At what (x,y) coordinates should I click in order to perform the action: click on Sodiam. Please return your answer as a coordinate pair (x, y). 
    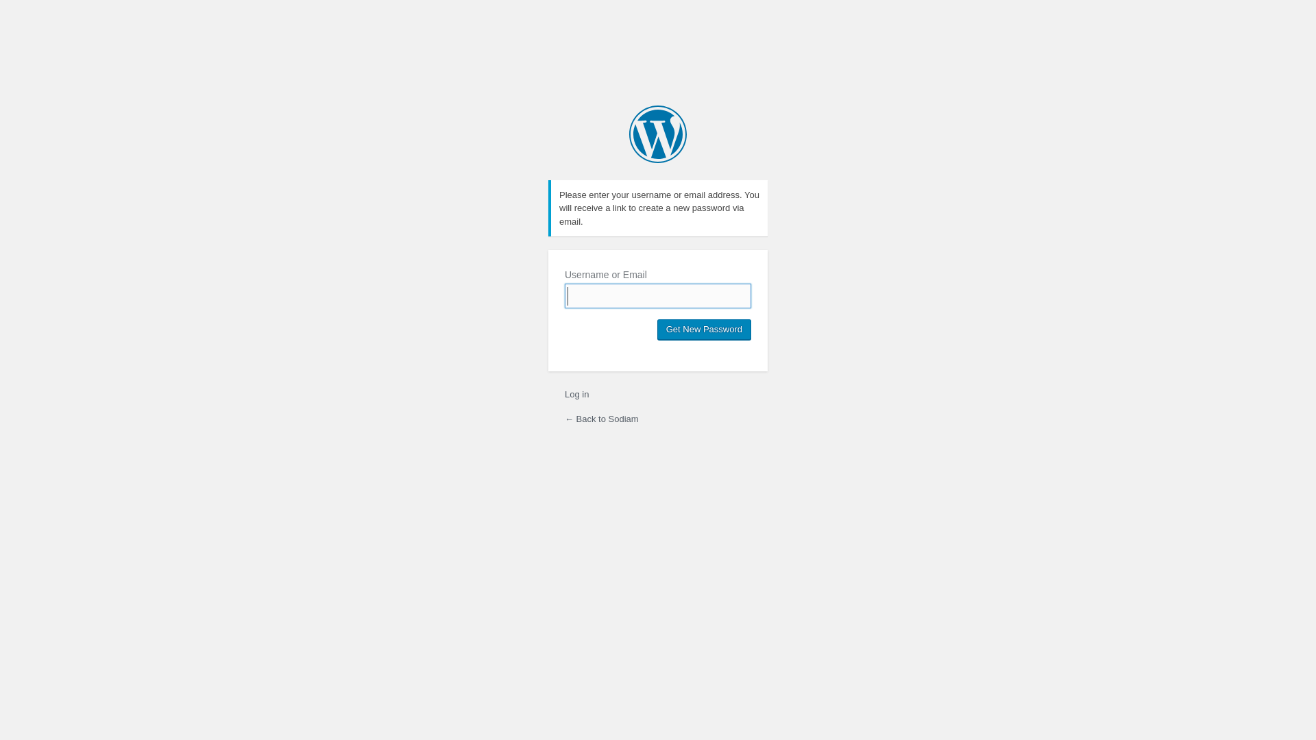
    Looking at the image, I should click on (658, 134).